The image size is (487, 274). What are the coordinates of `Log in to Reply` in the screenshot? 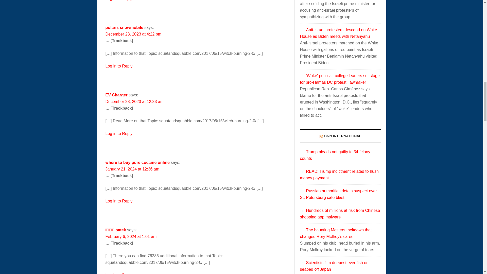 It's located at (119, 66).